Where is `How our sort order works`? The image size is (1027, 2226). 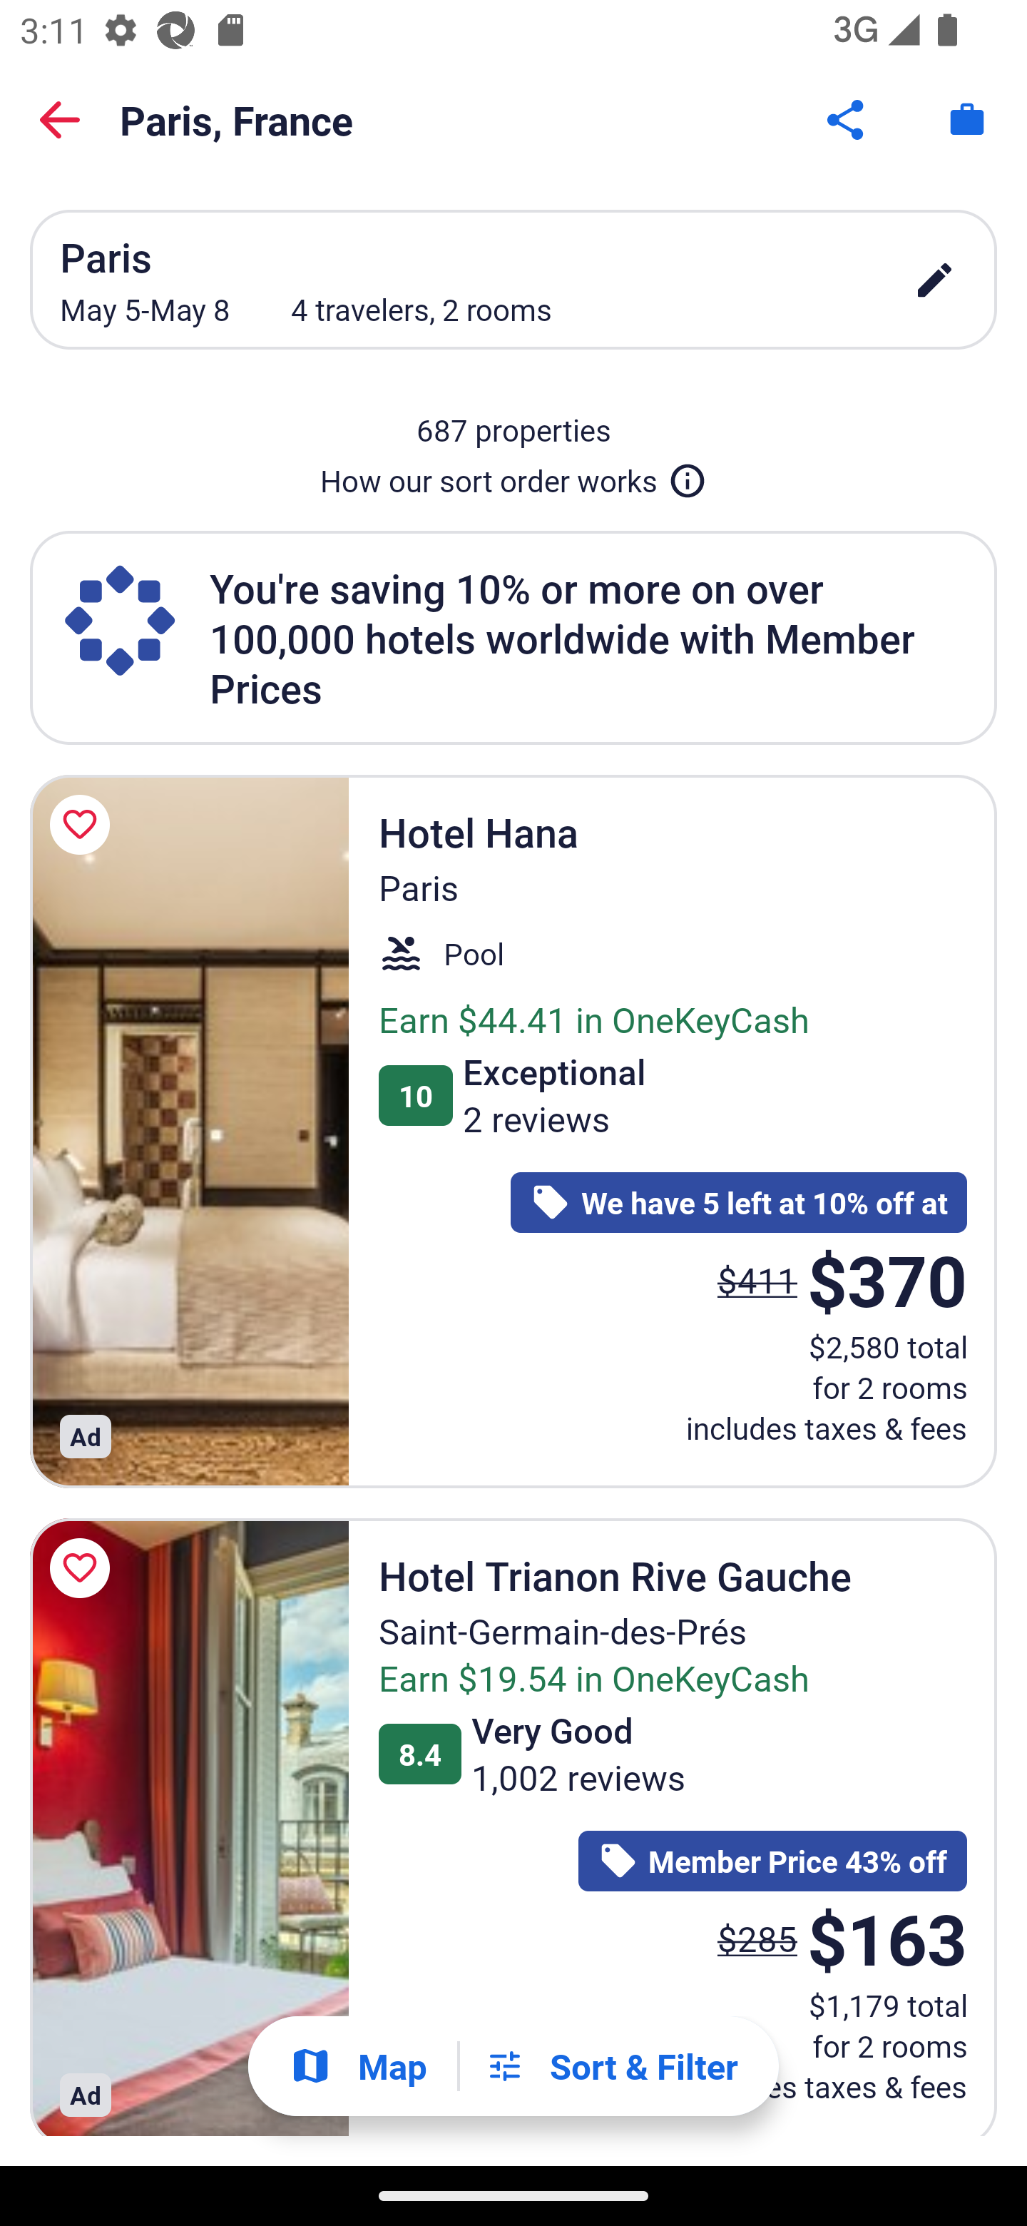 How our sort order works is located at coordinates (513, 475).